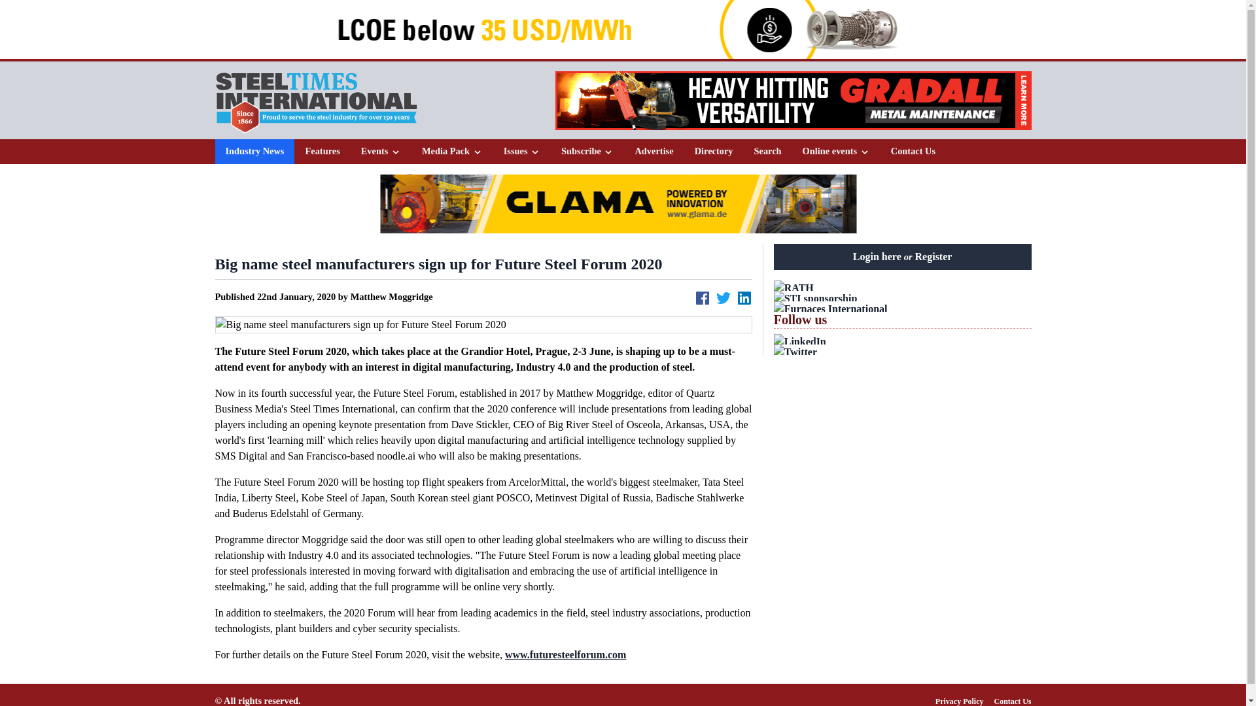 This screenshot has width=1256, height=706. What do you see at coordinates (714, 151) in the screenshot?
I see `Directory` at bounding box center [714, 151].